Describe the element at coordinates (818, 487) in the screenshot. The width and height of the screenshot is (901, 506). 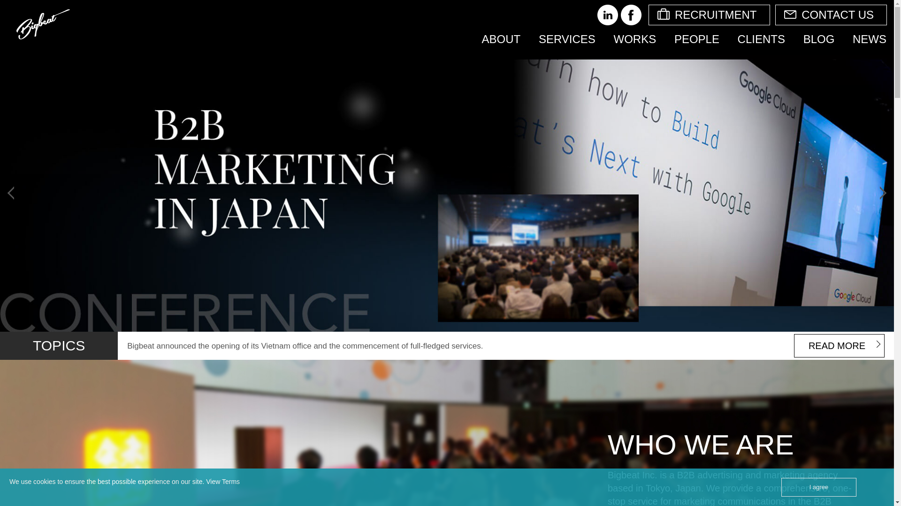
I see `I agree` at that location.